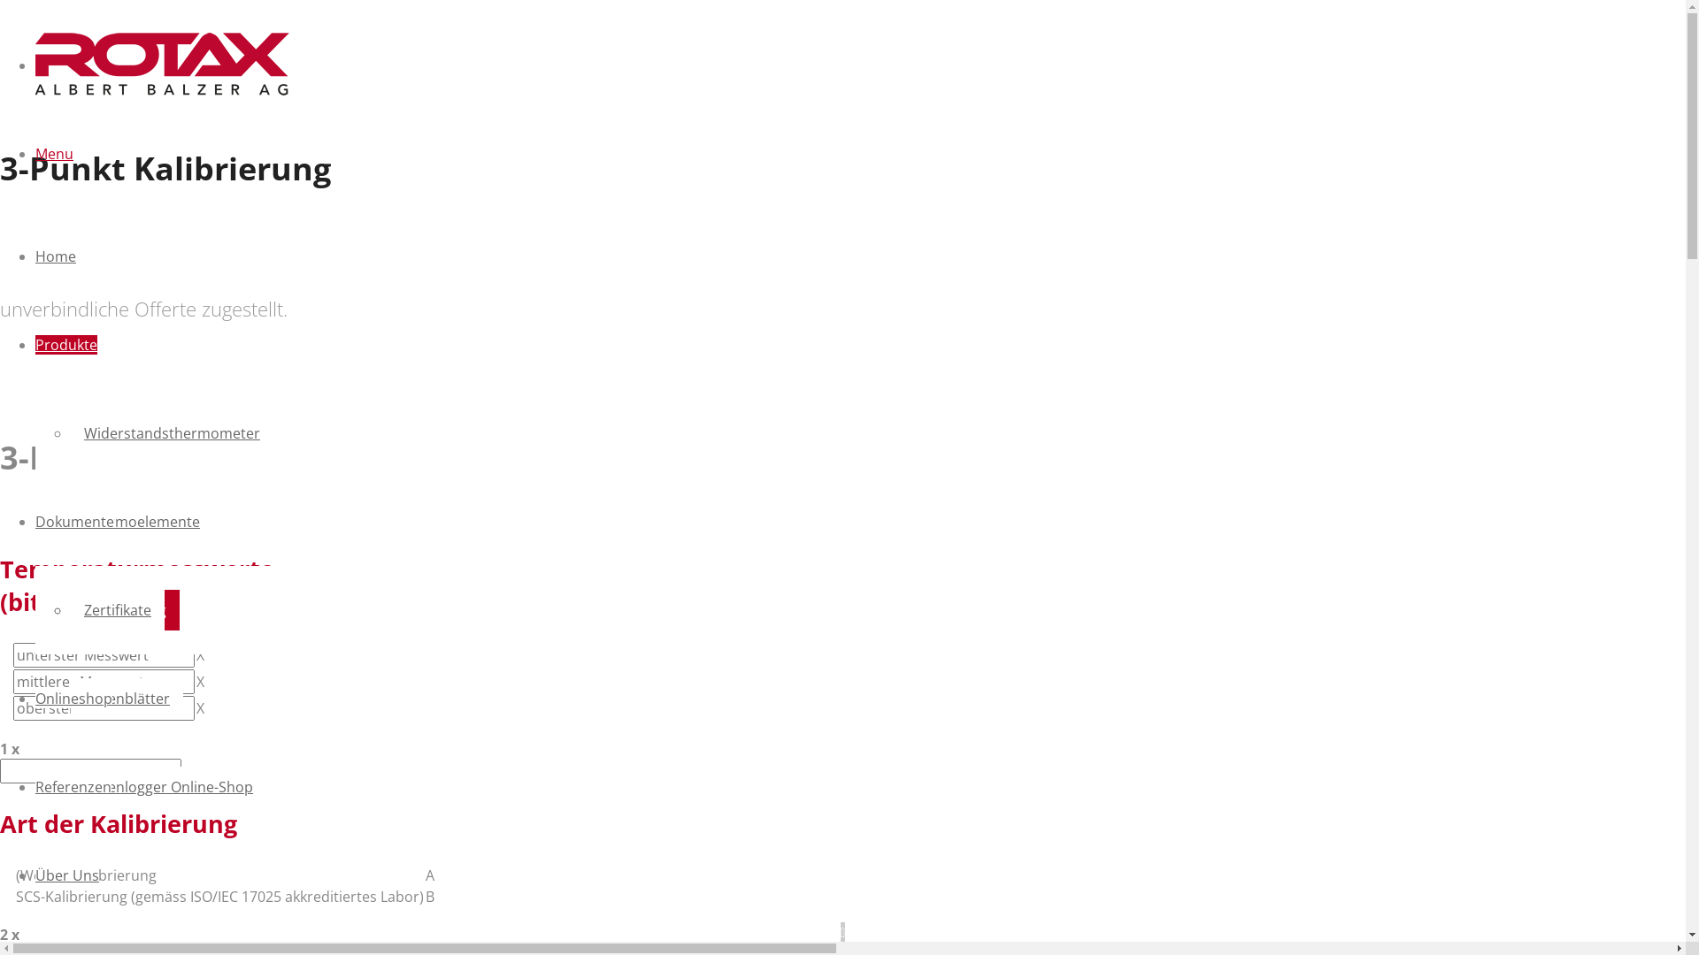 The image size is (1699, 955). I want to click on Widerstandsthermometer, so click(172, 433).